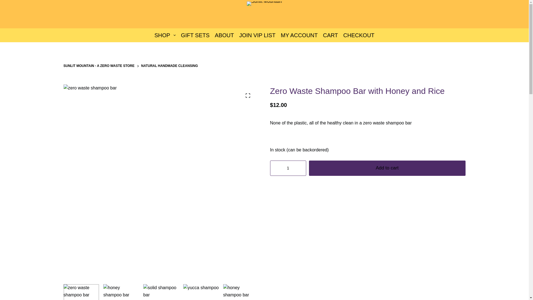  What do you see at coordinates (288, 168) in the screenshot?
I see `1` at bounding box center [288, 168].